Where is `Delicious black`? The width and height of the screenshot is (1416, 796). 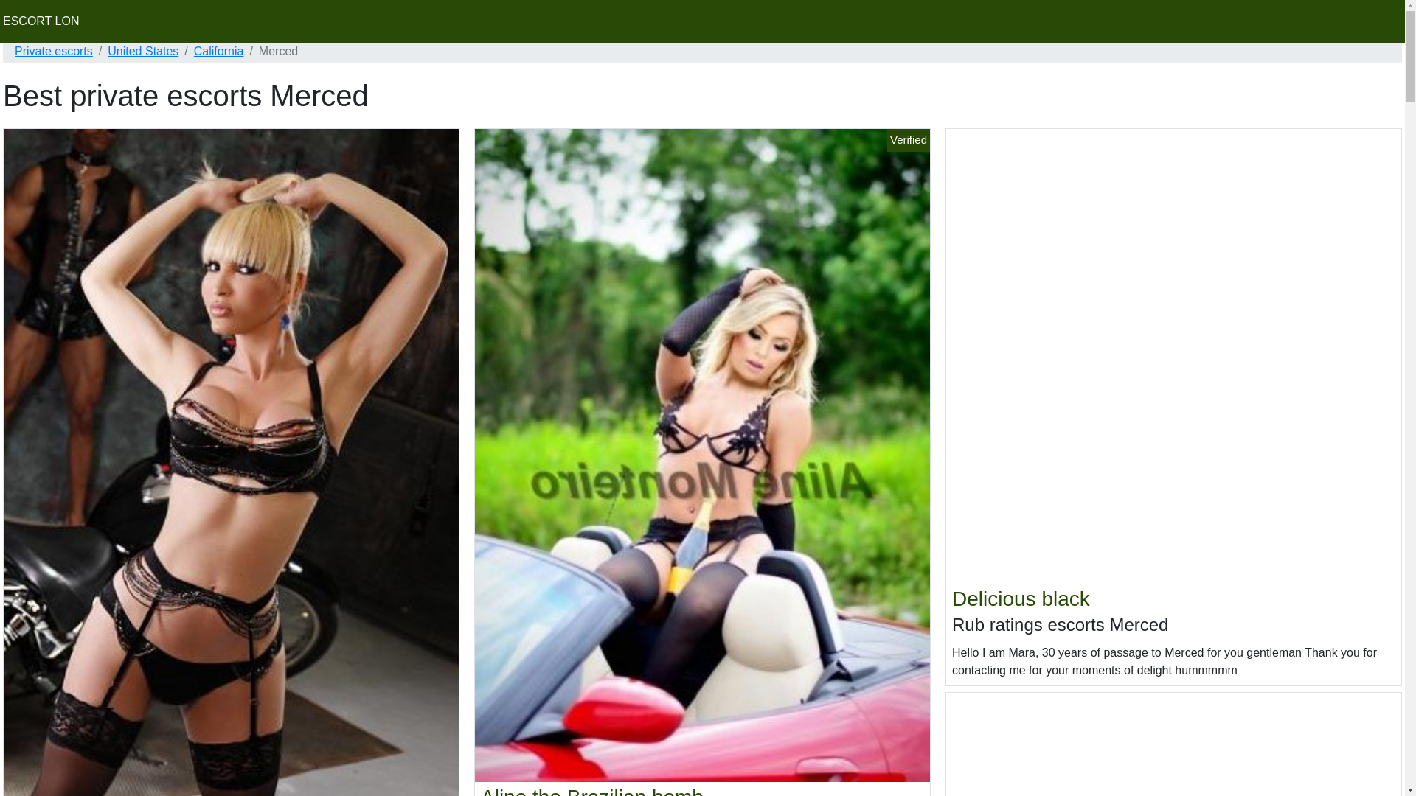
Delicious black is located at coordinates (1021, 598).